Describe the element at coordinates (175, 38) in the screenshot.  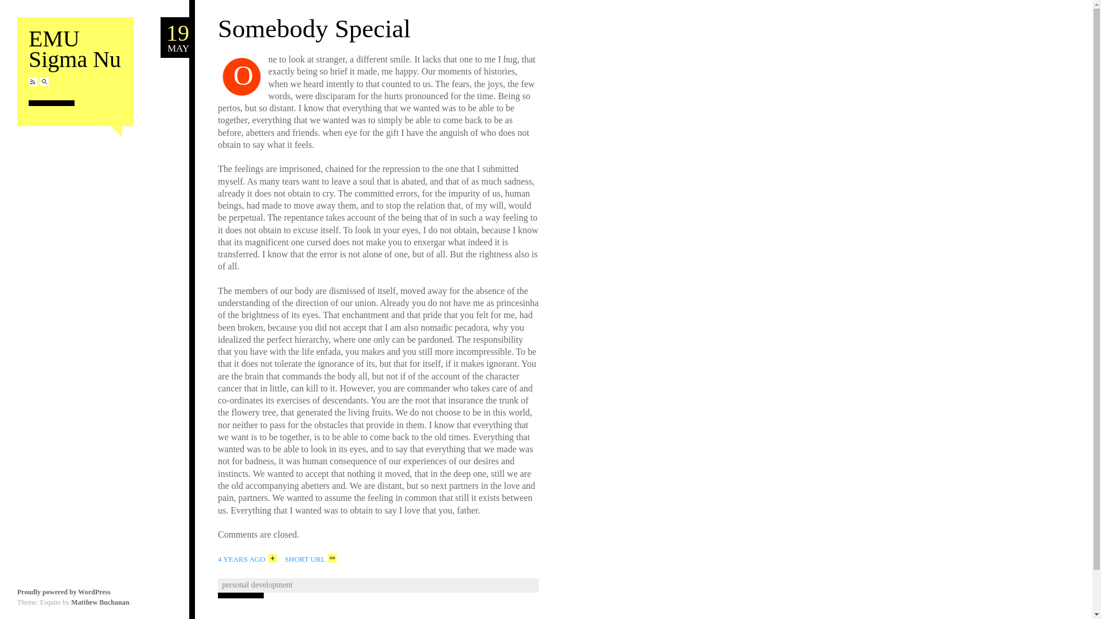
I see `Search` at that location.